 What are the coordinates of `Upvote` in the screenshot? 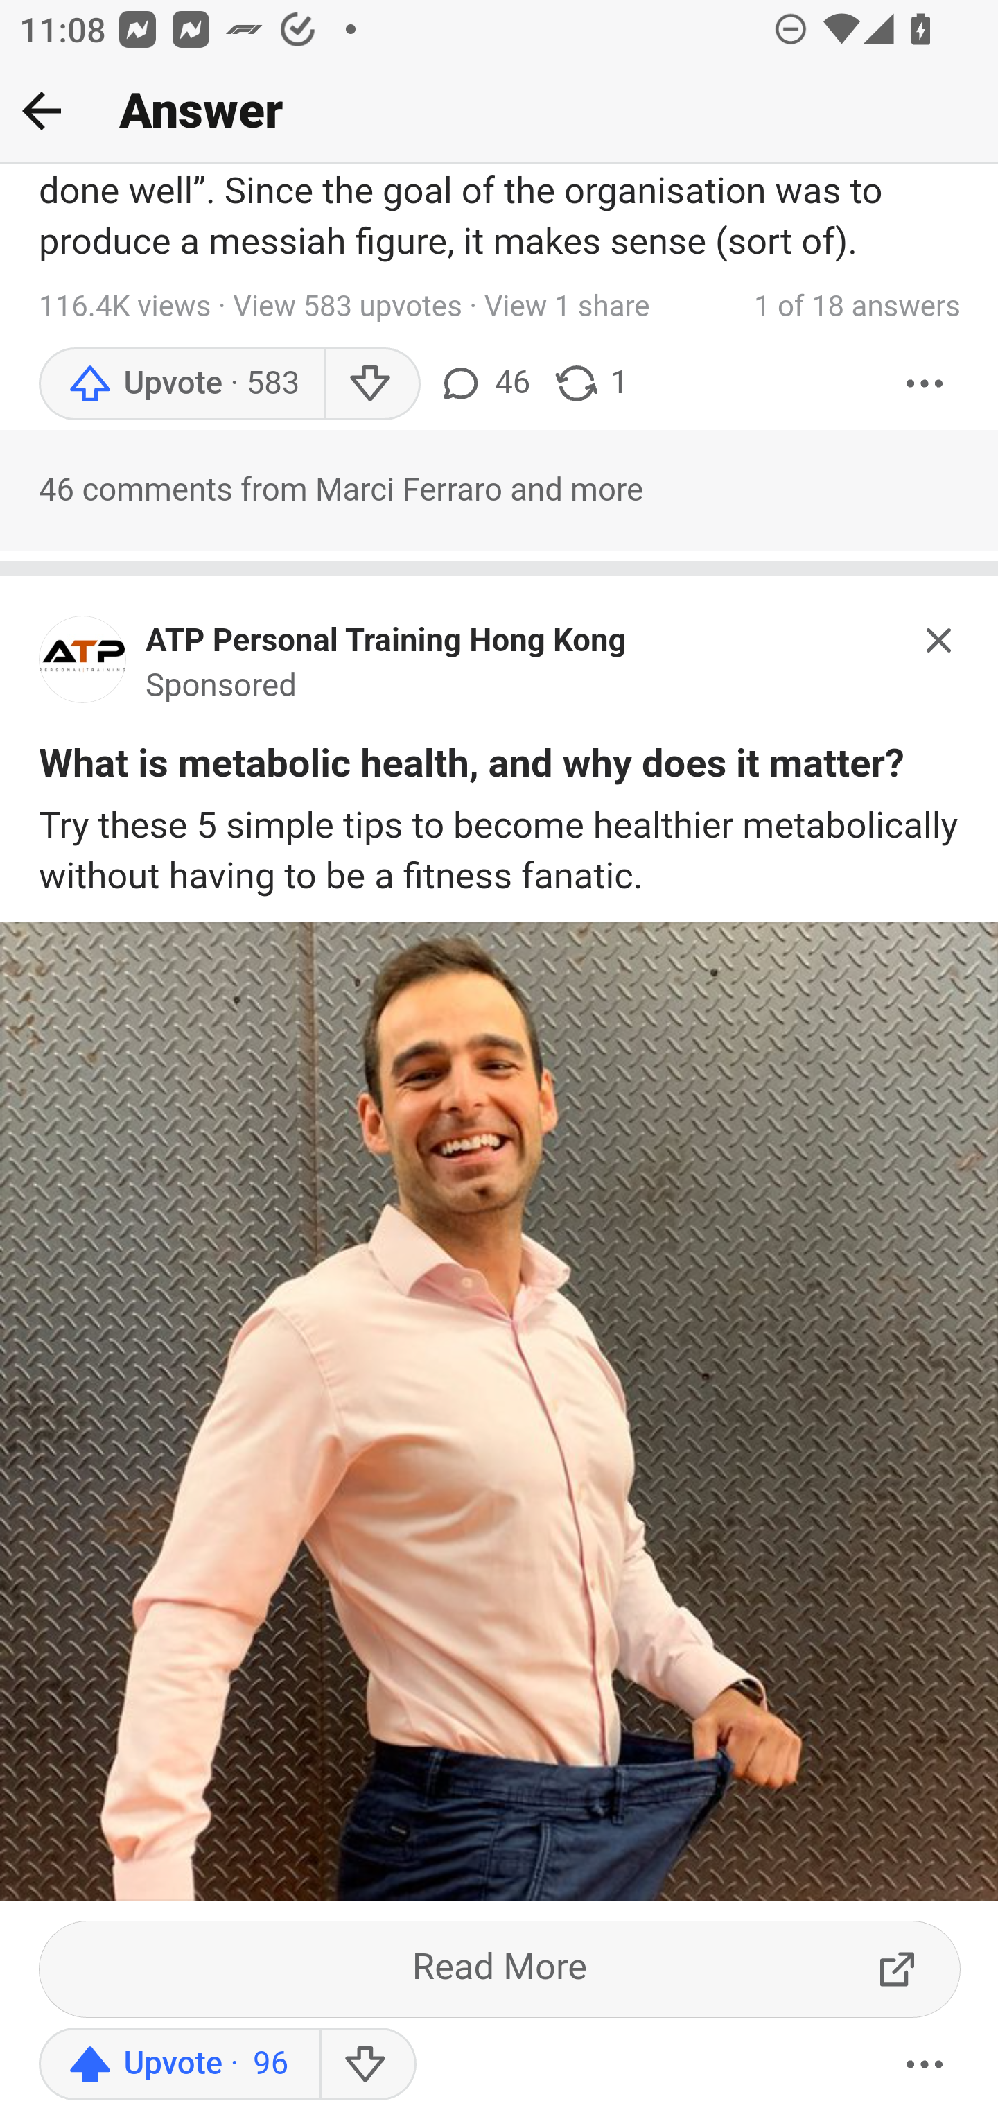 It's located at (180, 2064).